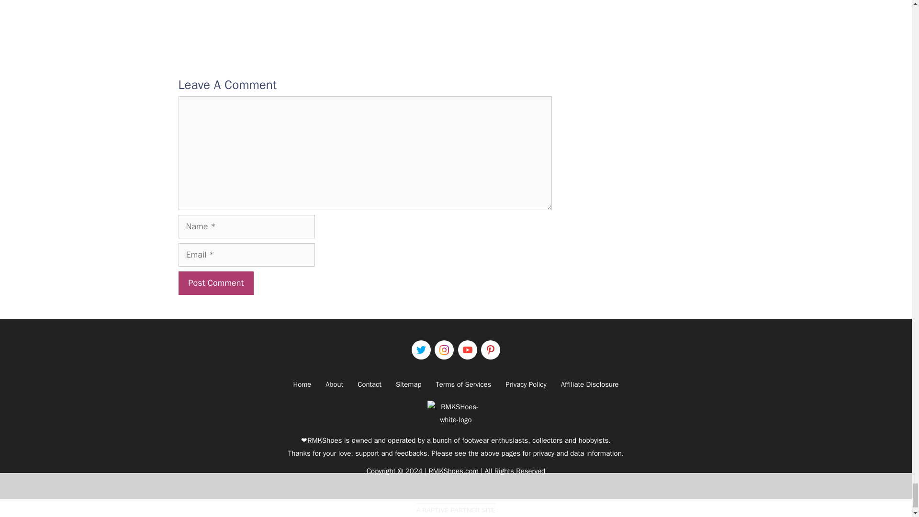 This screenshot has height=517, width=919. Describe the element at coordinates (215, 283) in the screenshot. I see `Post Comment` at that location.